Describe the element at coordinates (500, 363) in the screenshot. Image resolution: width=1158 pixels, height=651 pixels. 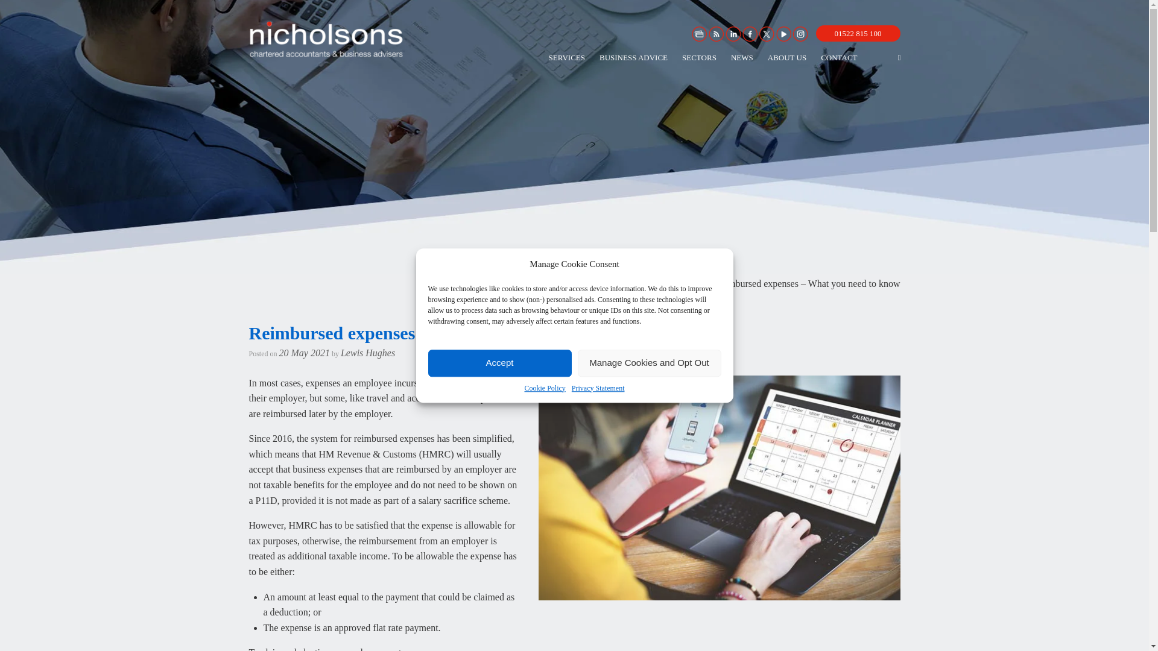
I see `Accept` at that location.